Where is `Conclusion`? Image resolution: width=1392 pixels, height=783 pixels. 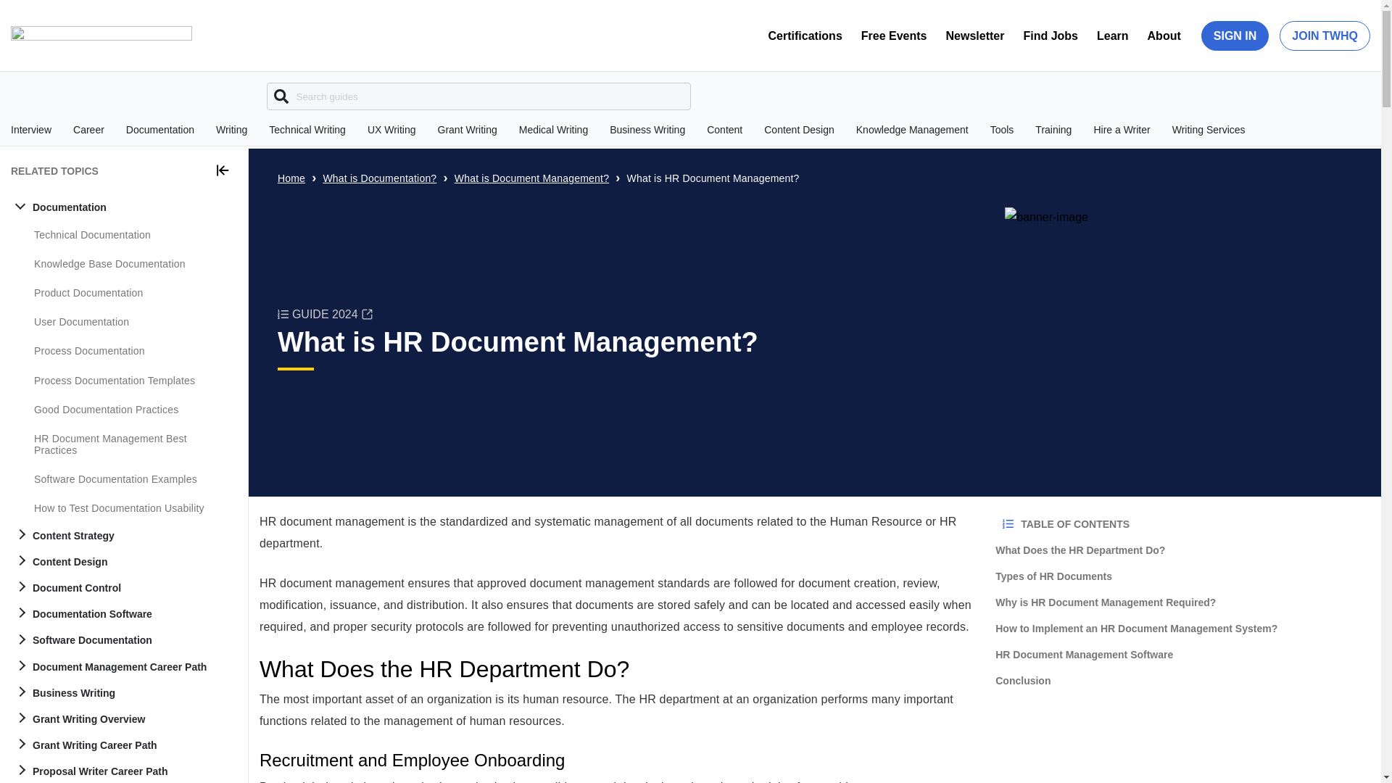 Conclusion is located at coordinates (1182, 680).